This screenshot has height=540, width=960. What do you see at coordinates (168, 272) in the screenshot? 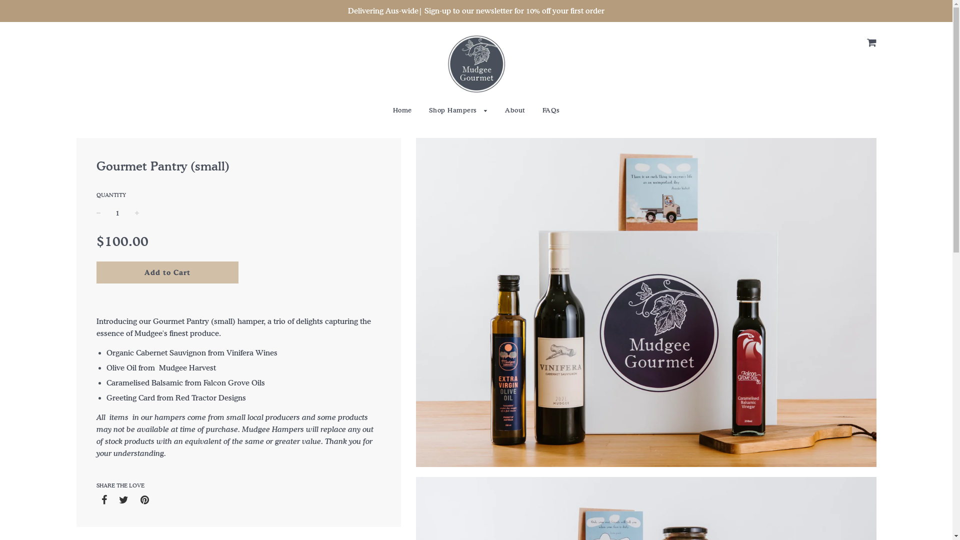
I see `Add to Cart` at bounding box center [168, 272].